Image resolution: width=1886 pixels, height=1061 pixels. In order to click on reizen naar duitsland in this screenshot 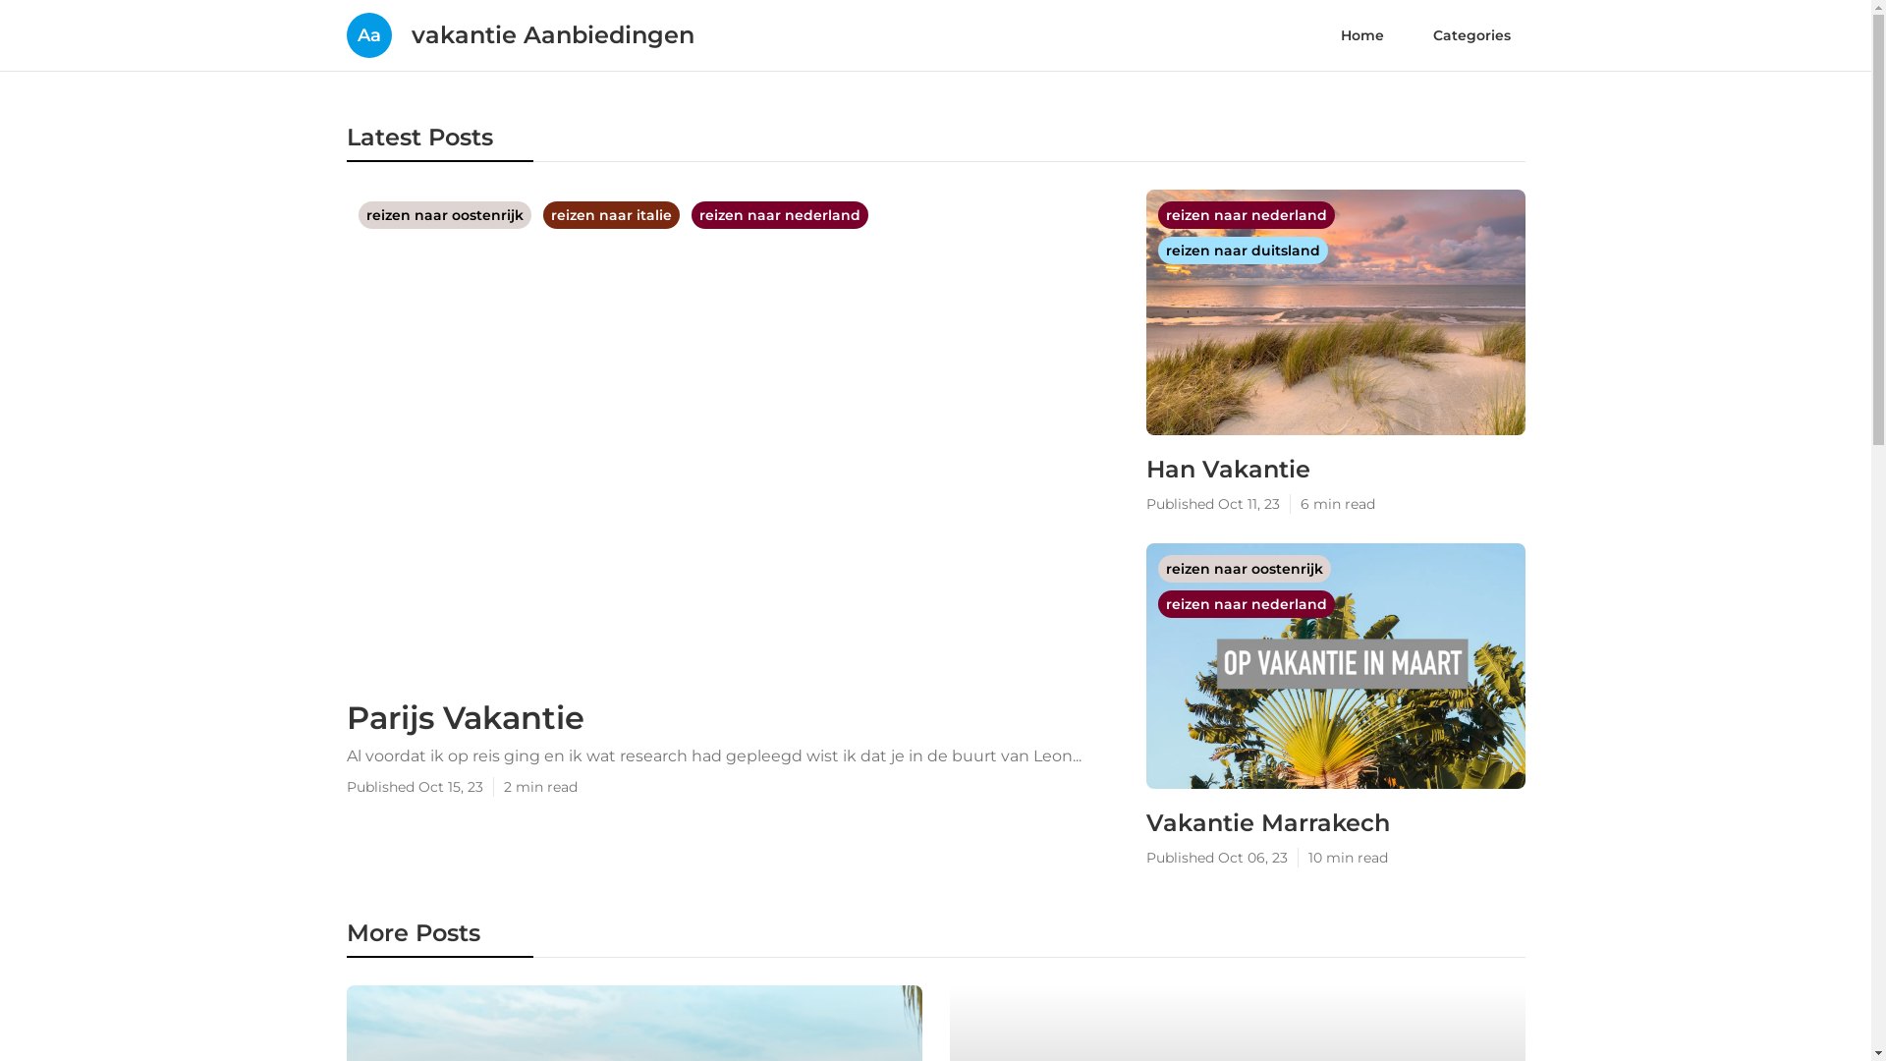, I will do `click(1242, 251)`.